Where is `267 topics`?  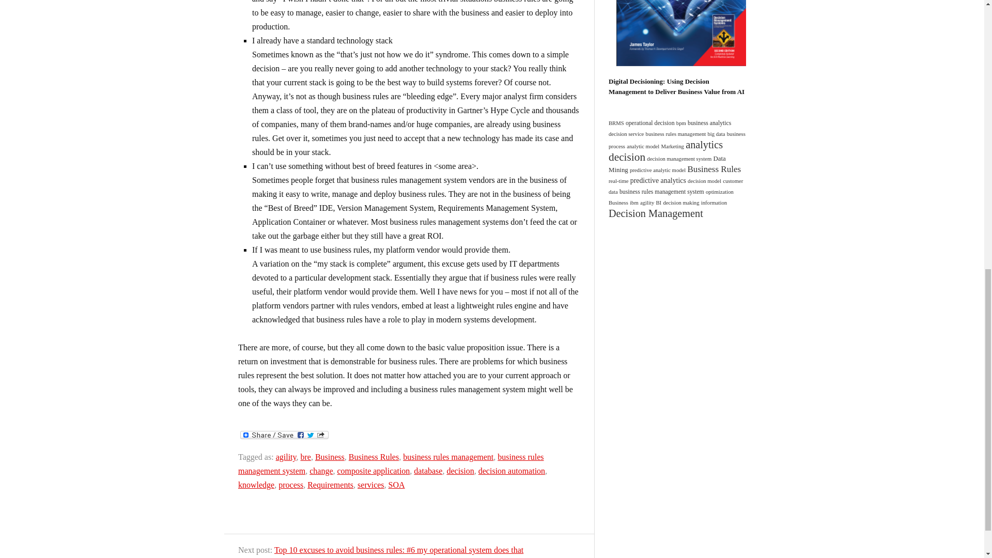 267 topics is located at coordinates (657, 170).